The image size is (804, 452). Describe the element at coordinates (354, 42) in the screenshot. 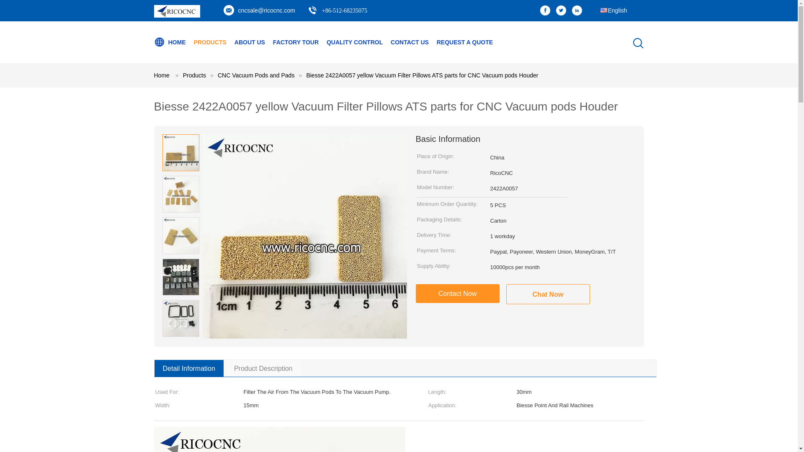

I see `QUALITY CONTROL` at that location.